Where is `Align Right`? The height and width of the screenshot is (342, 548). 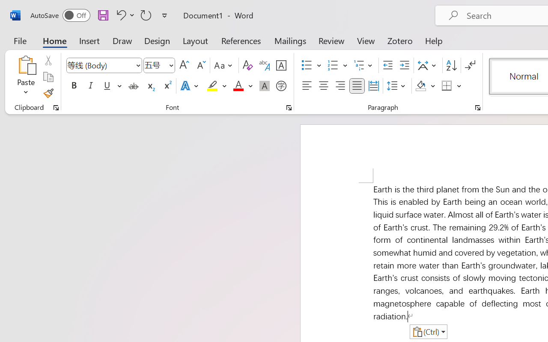
Align Right is located at coordinates (340, 86).